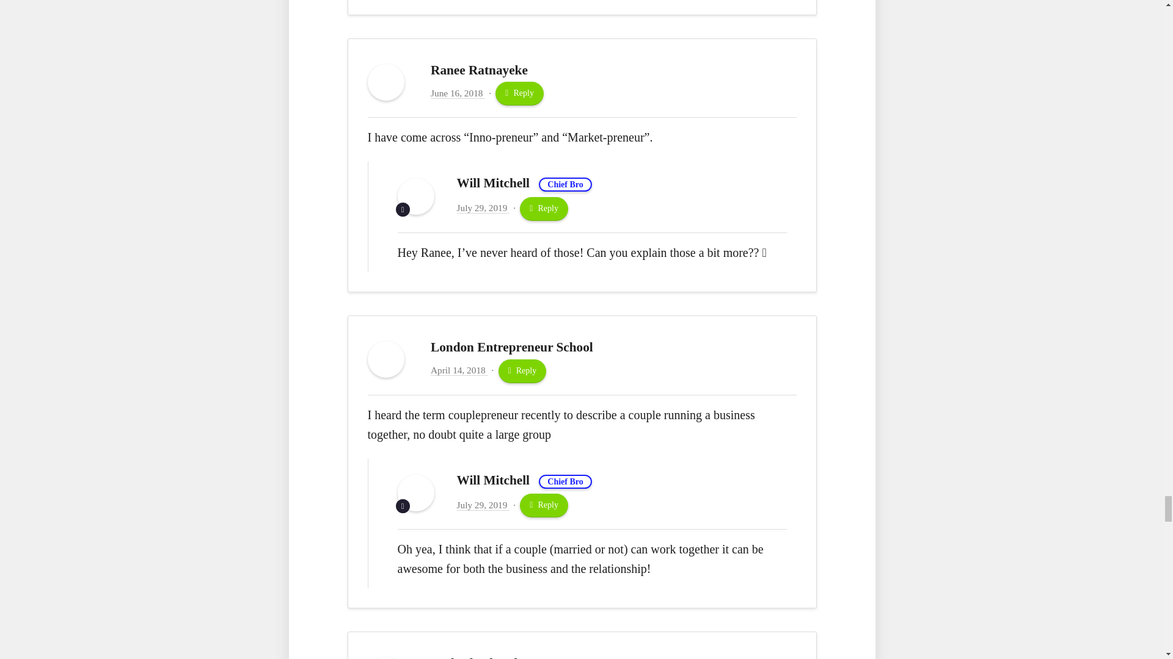 This screenshot has width=1173, height=659. What do you see at coordinates (415, 196) in the screenshot?
I see `Gravatar for Will Mitchell` at bounding box center [415, 196].